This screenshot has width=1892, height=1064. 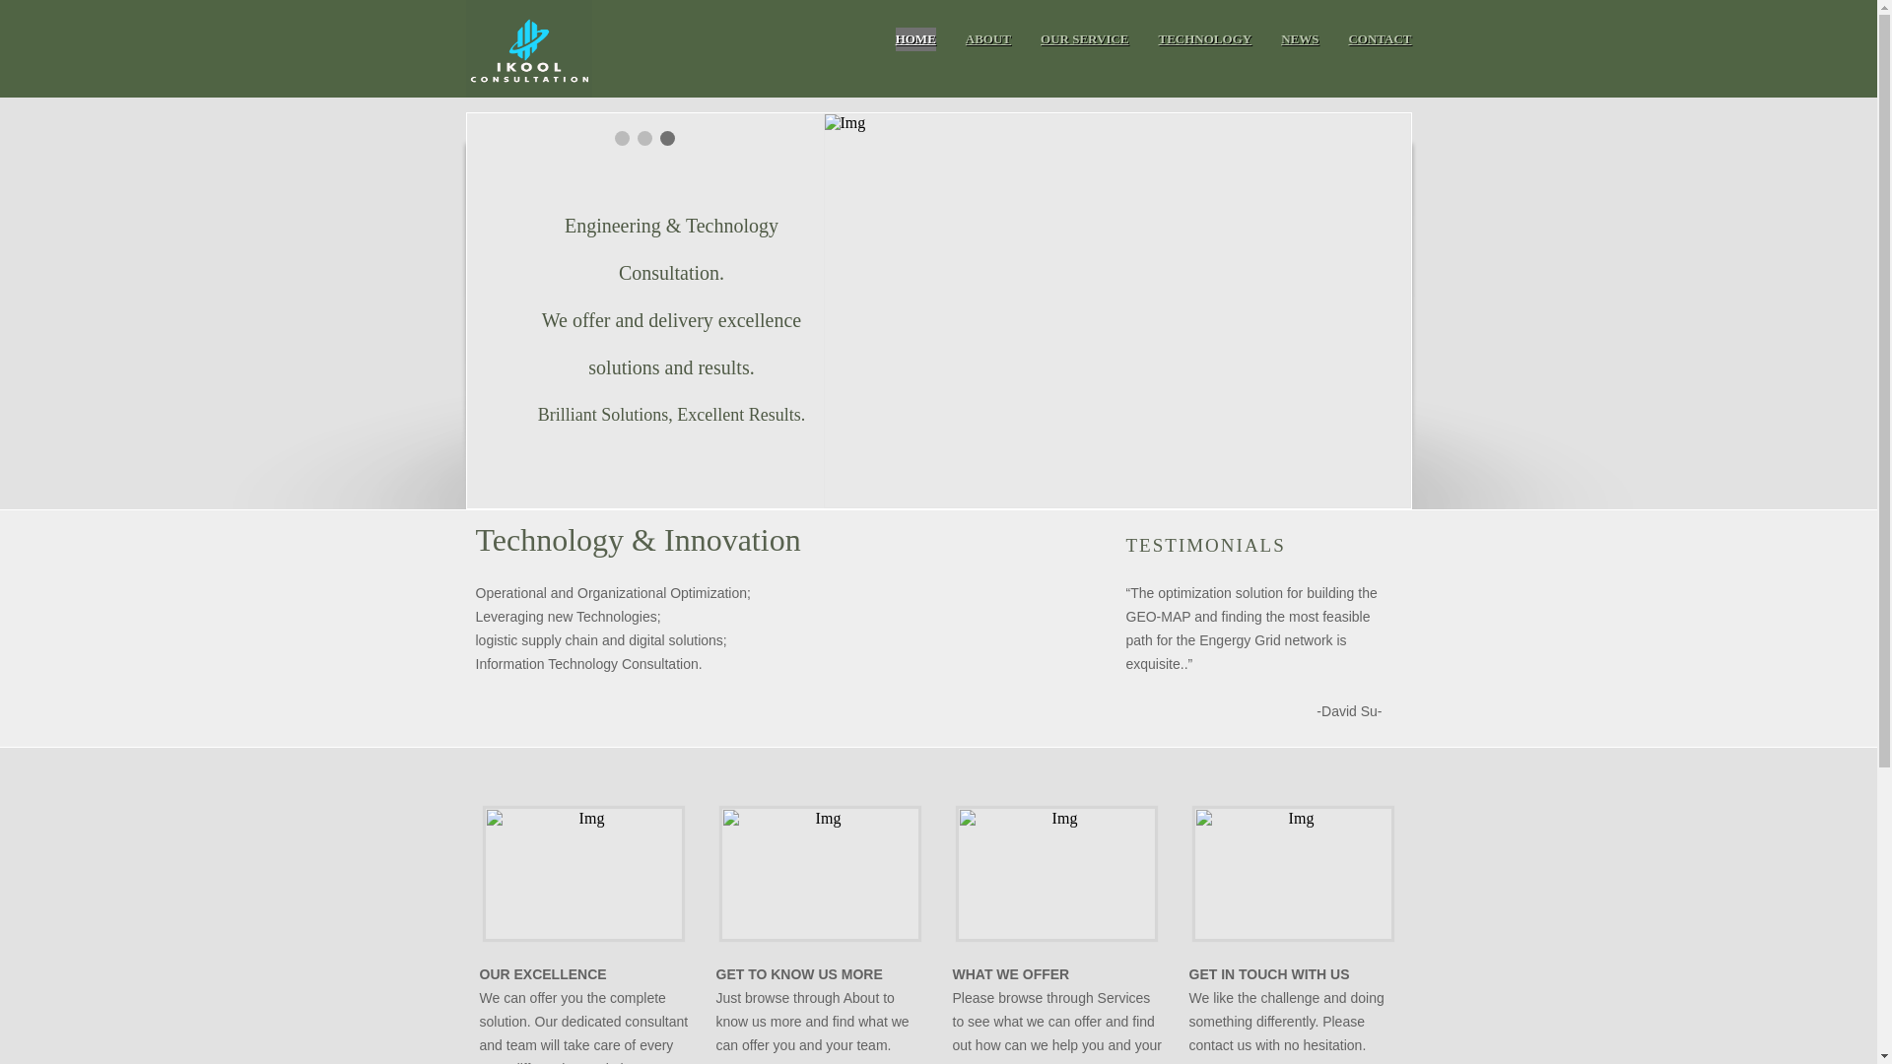 I want to click on NEWS, so click(x=1300, y=39).